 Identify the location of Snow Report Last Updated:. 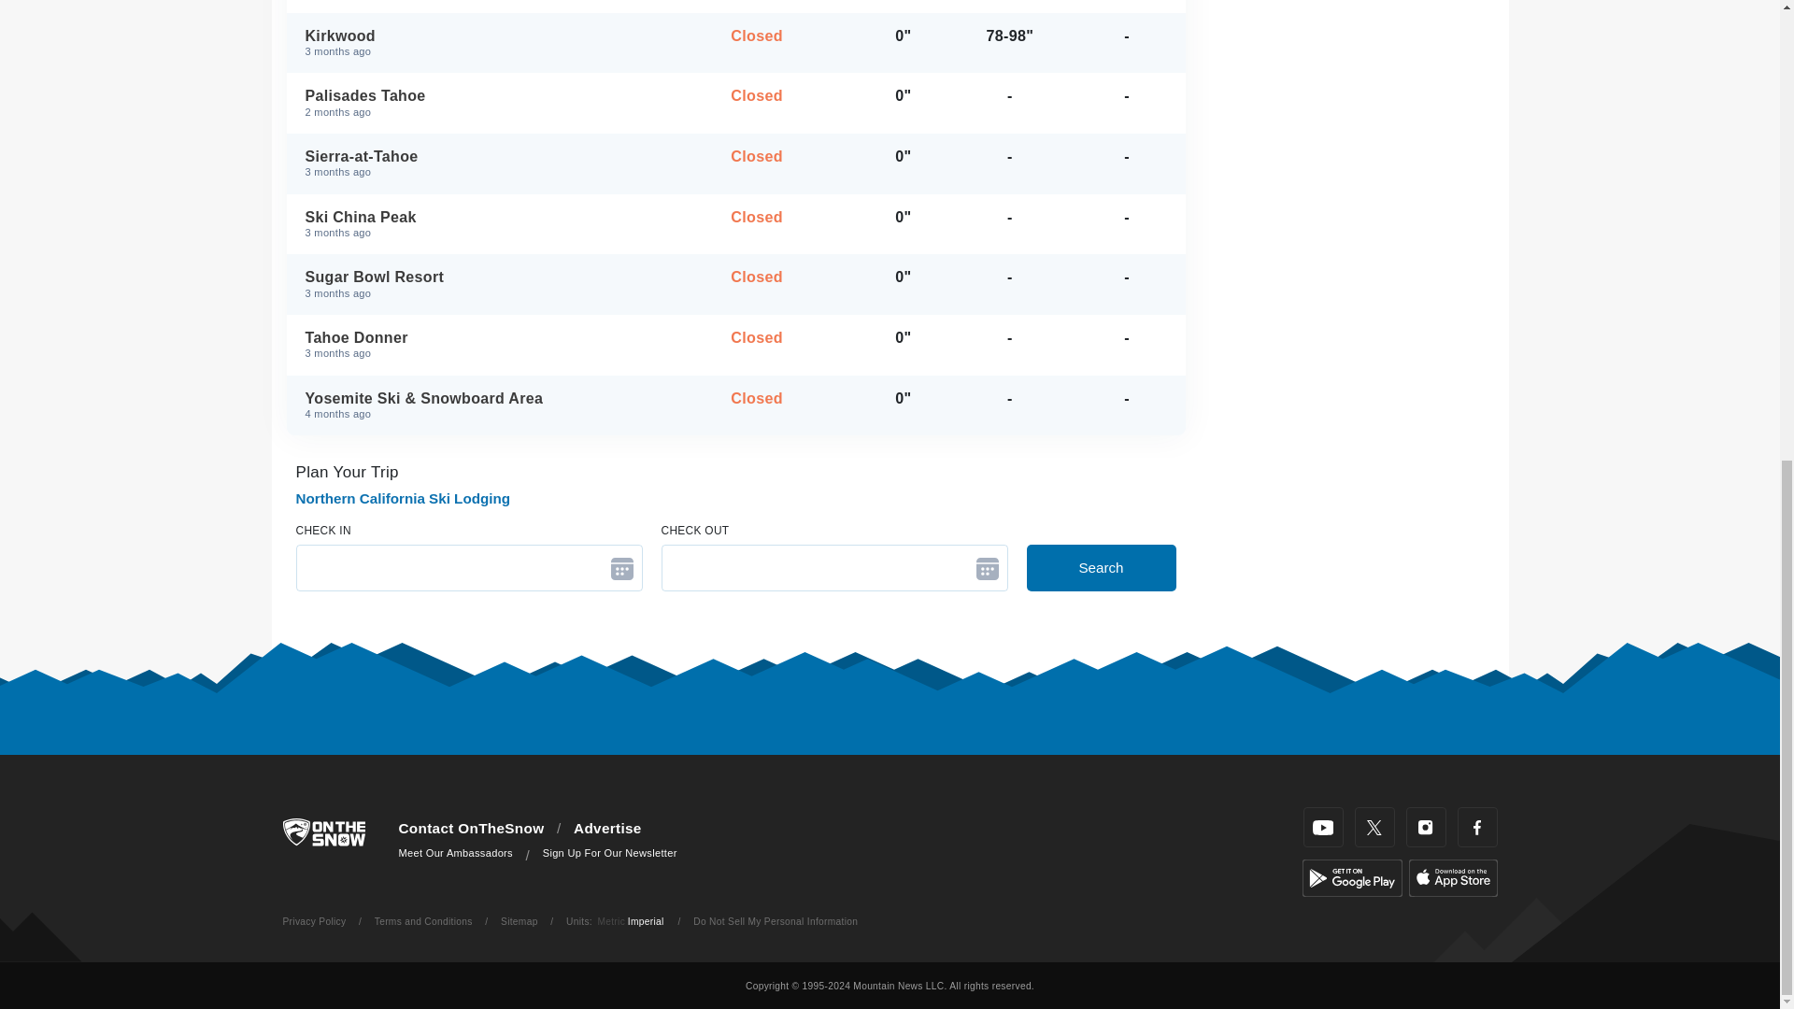
(338, 415).